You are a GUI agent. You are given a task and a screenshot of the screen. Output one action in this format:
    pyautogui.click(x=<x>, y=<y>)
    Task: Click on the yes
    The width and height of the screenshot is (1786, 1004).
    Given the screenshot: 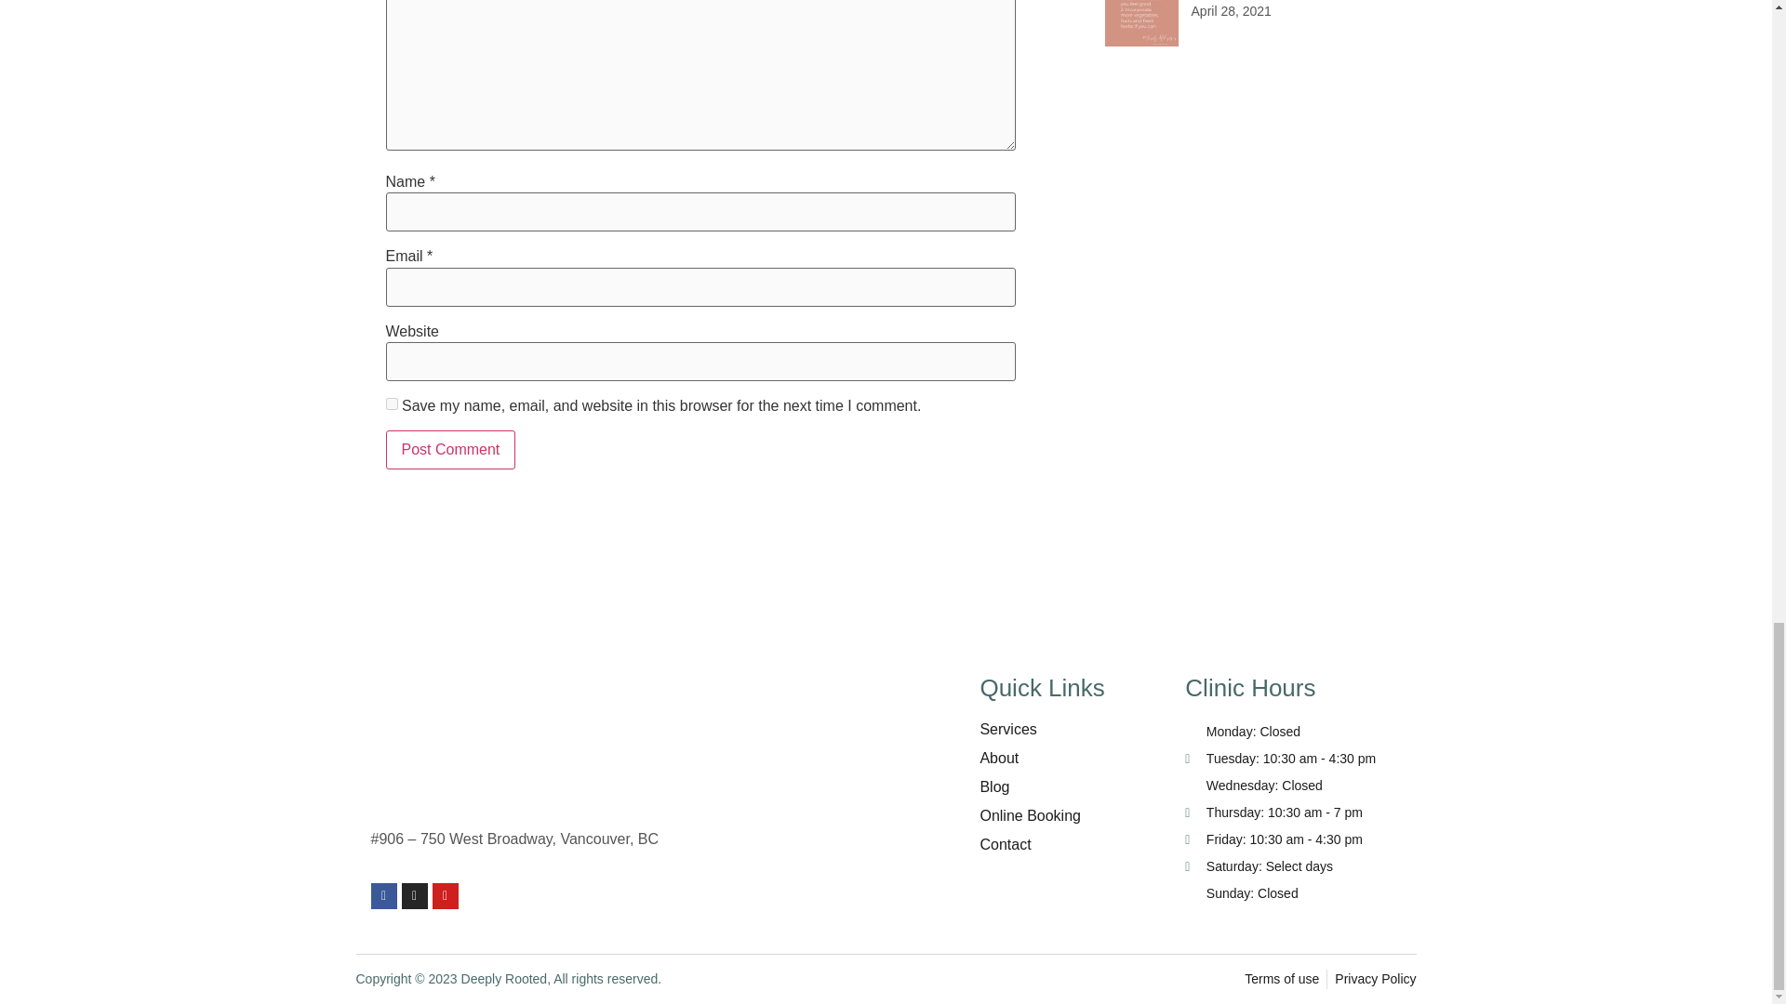 What is the action you would take?
    pyautogui.click(x=391, y=403)
    